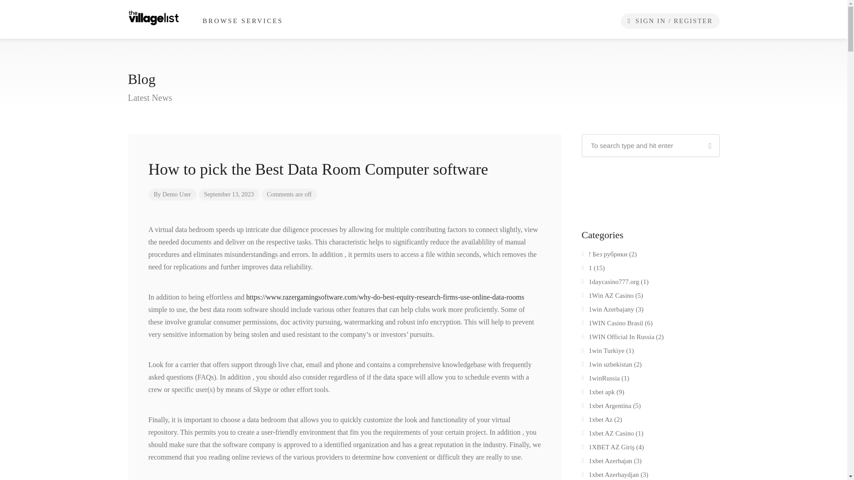 The image size is (854, 480). Describe the element at coordinates (618, 339) in the screenshot. I see `1WIN Official In Russia` at that location.